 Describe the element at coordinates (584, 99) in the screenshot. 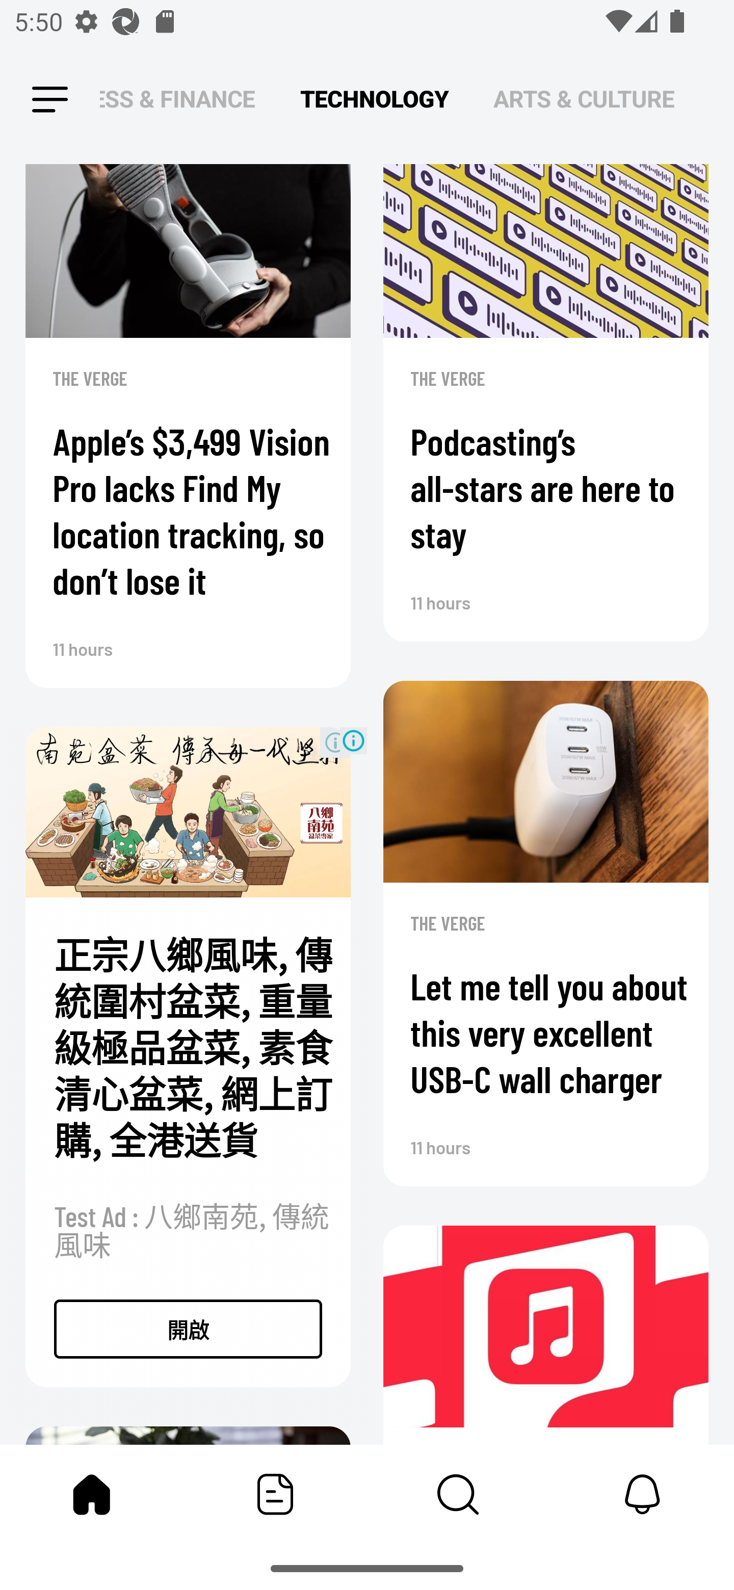

I see `ARTS & CULTURE` at that location.